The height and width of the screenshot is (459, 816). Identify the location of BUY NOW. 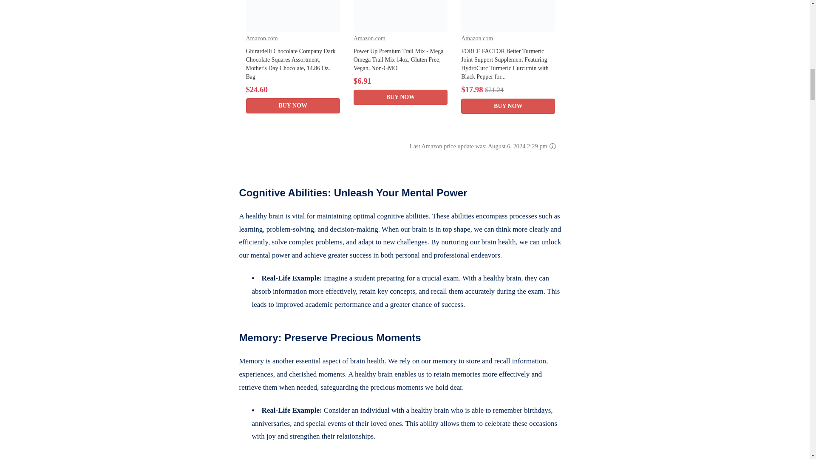
(292, 105).